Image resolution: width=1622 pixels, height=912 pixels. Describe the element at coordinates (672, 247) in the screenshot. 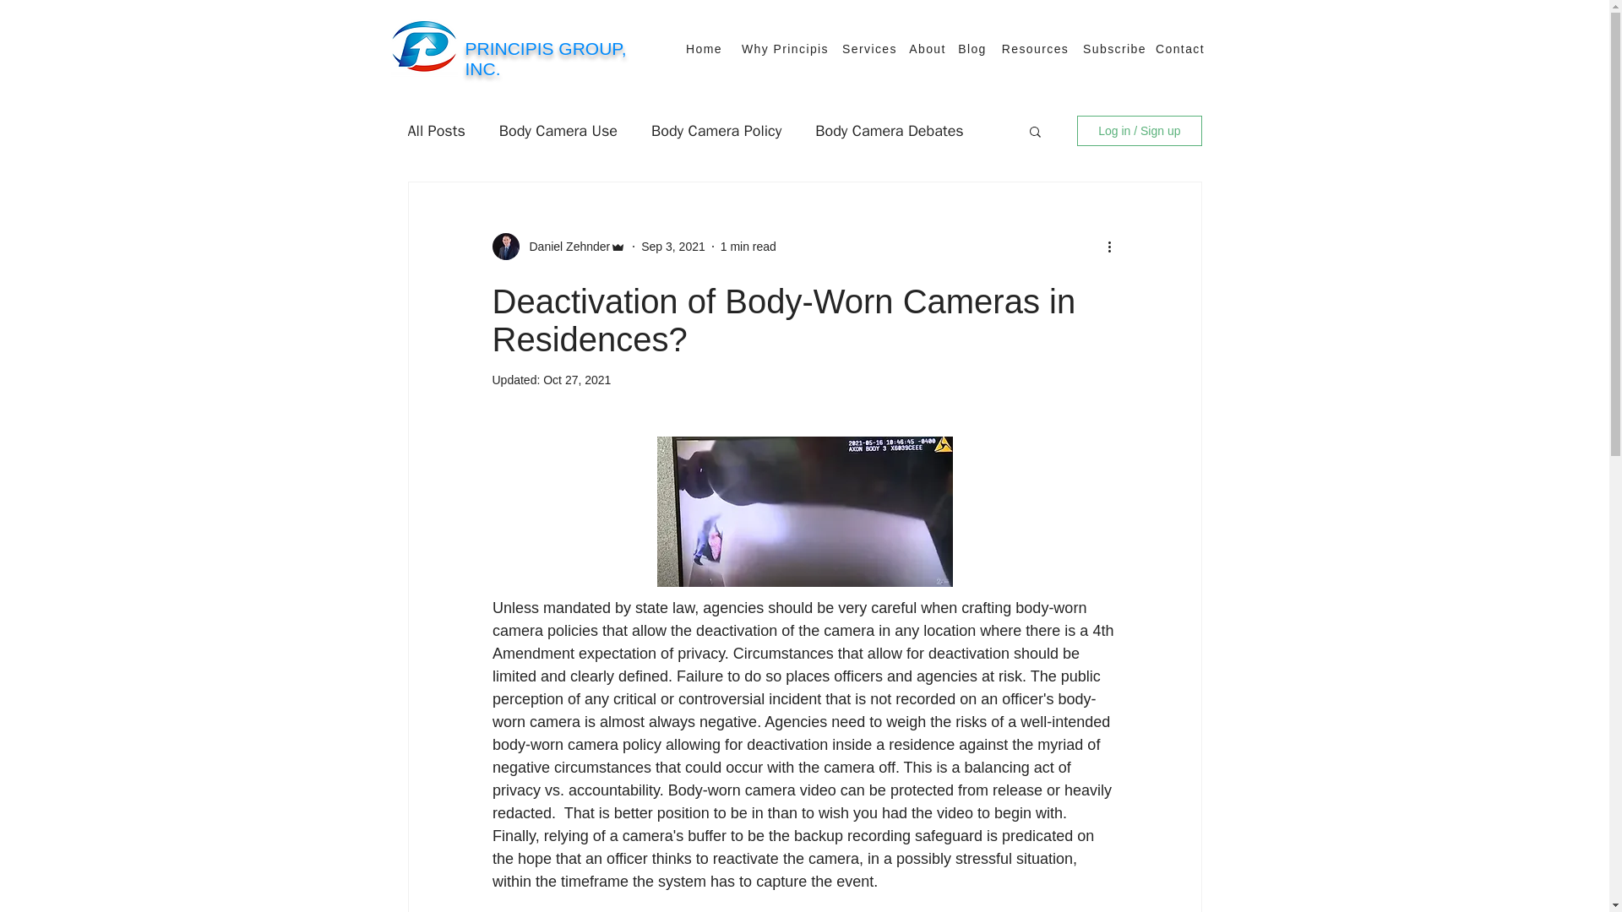

I see `Sep 3, 2021` at that location.